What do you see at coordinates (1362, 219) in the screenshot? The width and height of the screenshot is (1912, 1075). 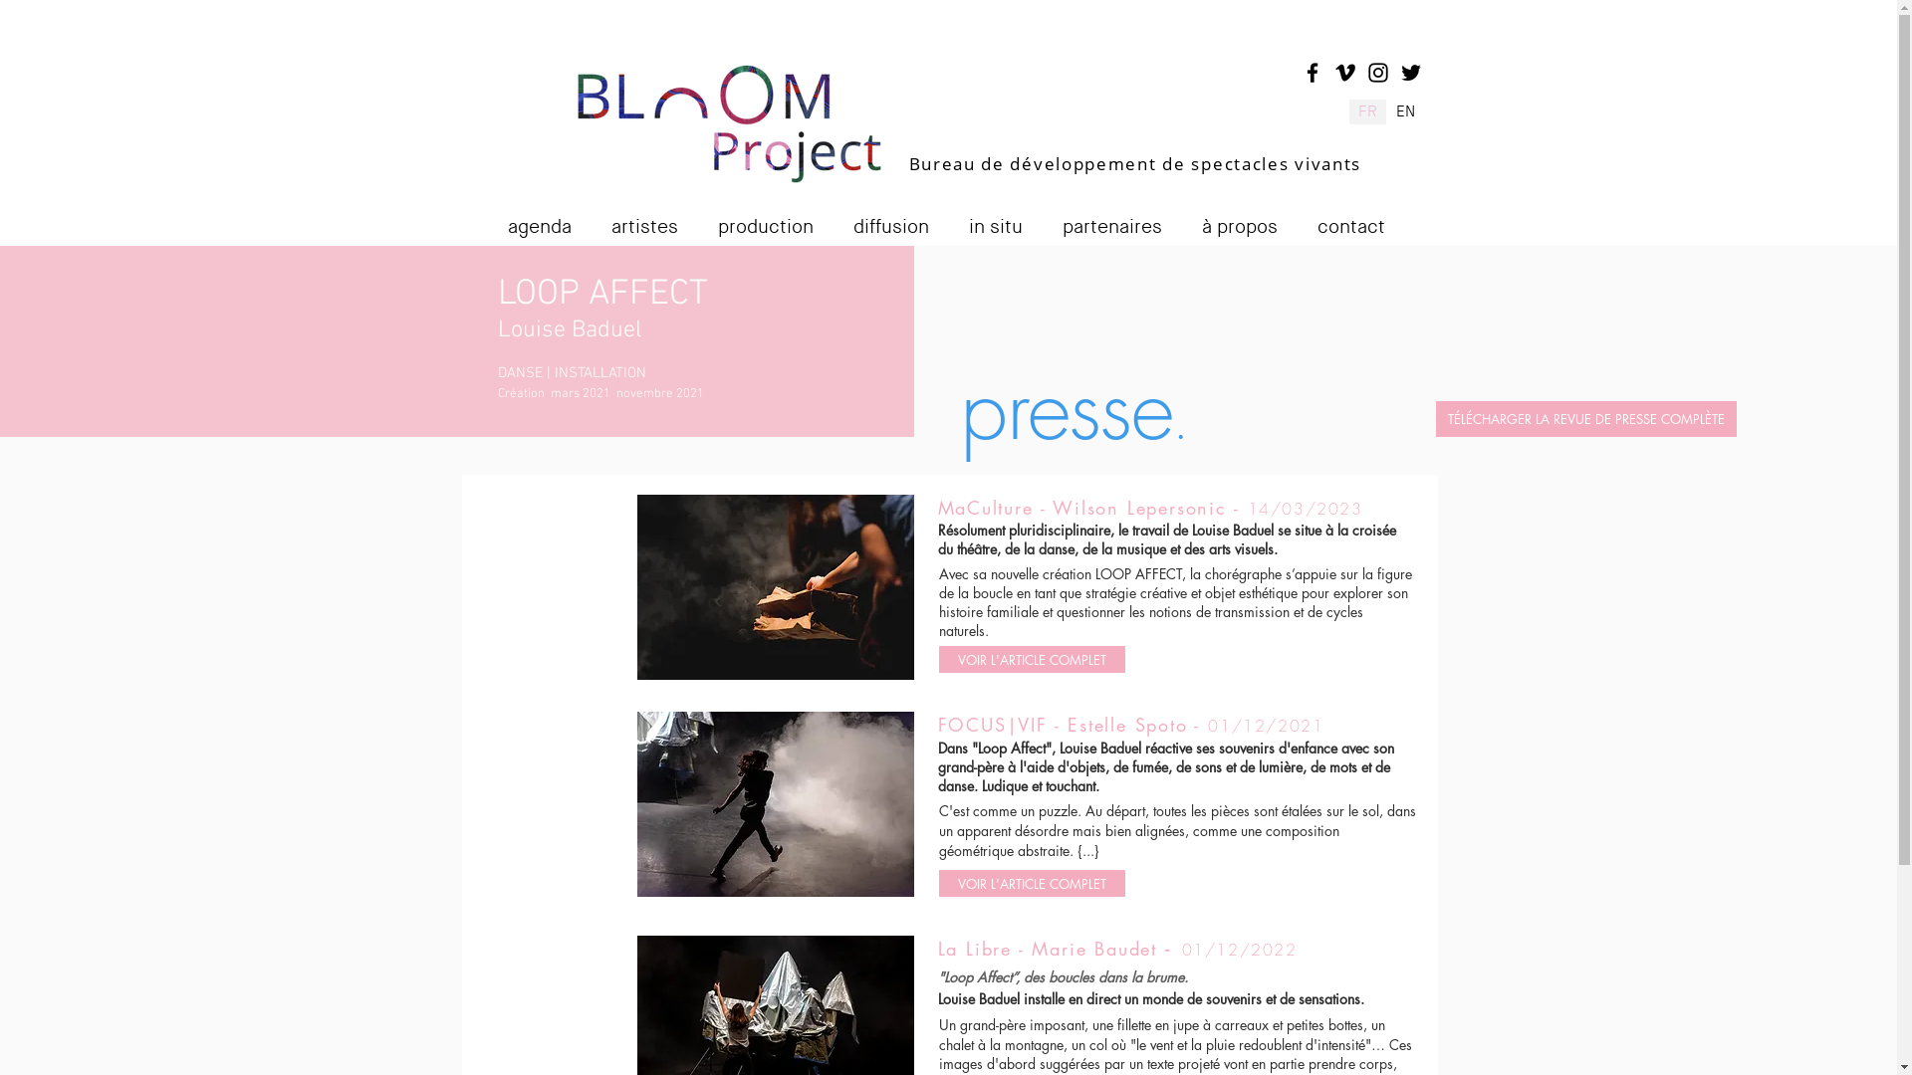 I see `contact` at bounding box center [1362, 219].